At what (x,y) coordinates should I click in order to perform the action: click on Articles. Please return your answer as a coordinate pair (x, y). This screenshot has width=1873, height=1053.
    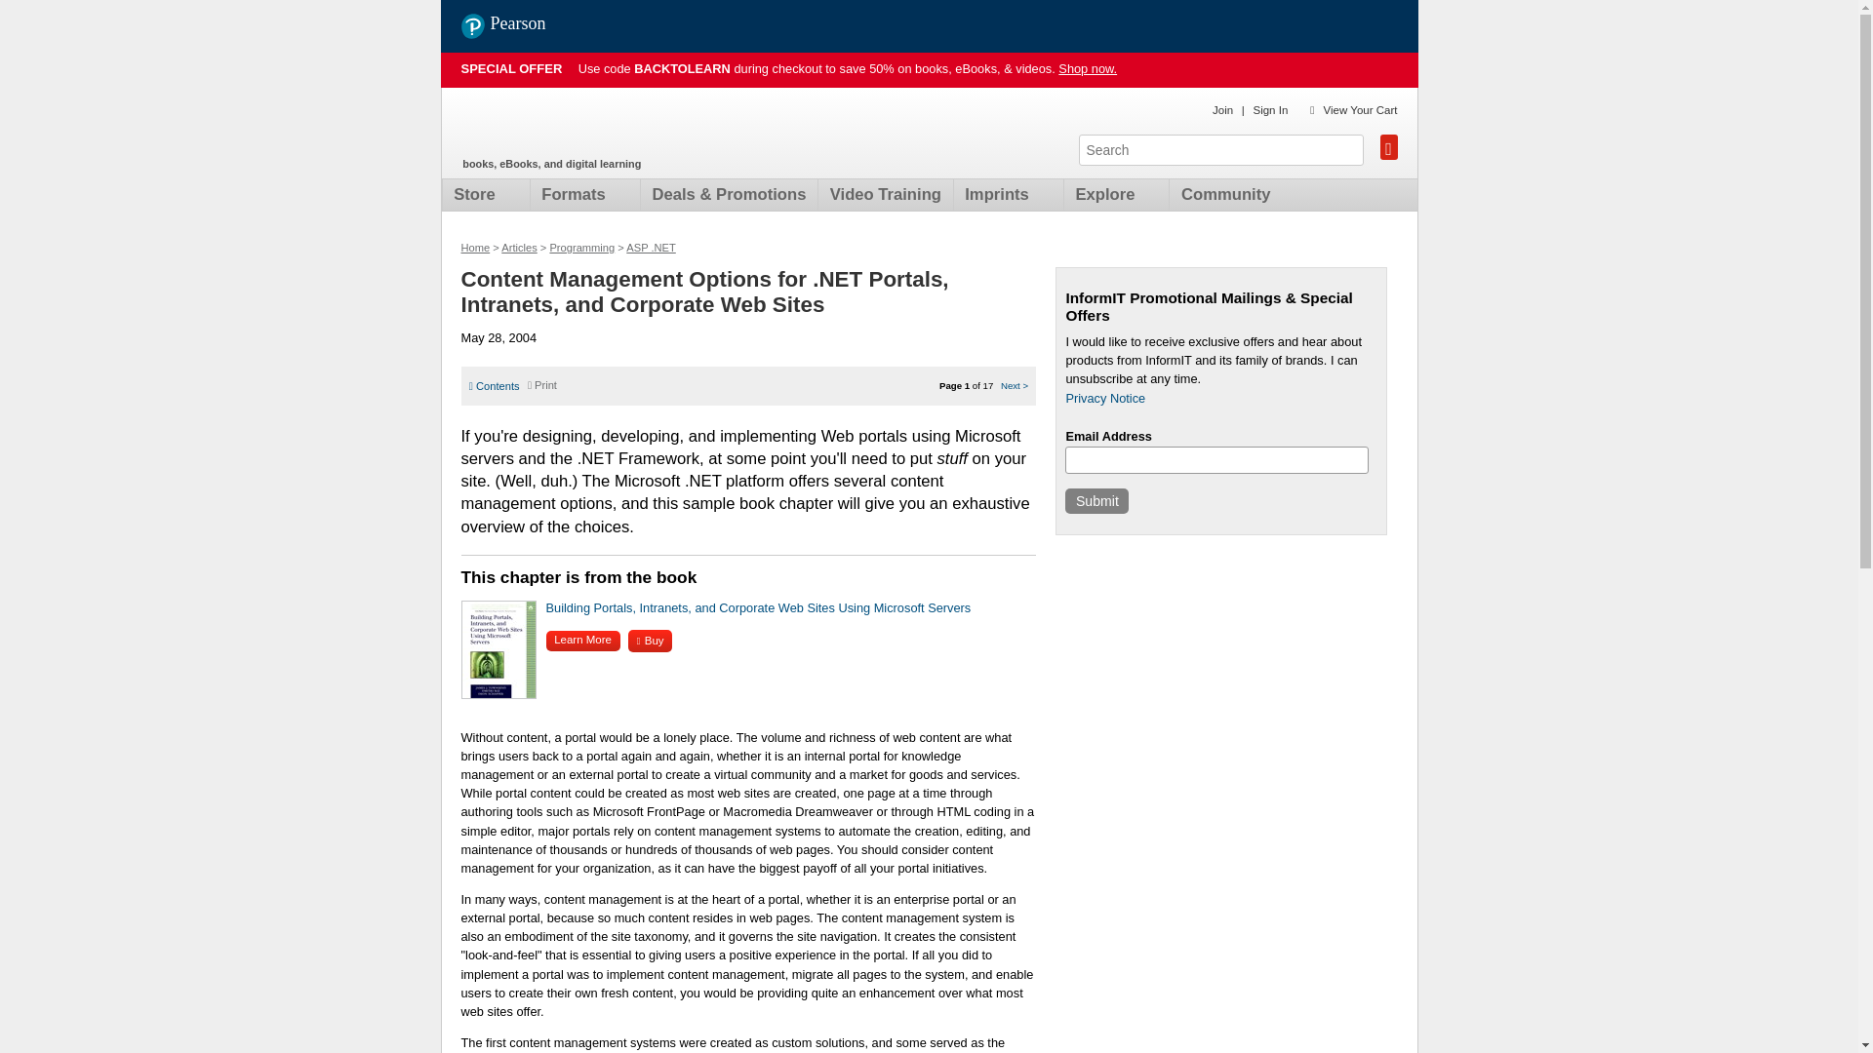
    Looking at the image, I should click on (519, 248).